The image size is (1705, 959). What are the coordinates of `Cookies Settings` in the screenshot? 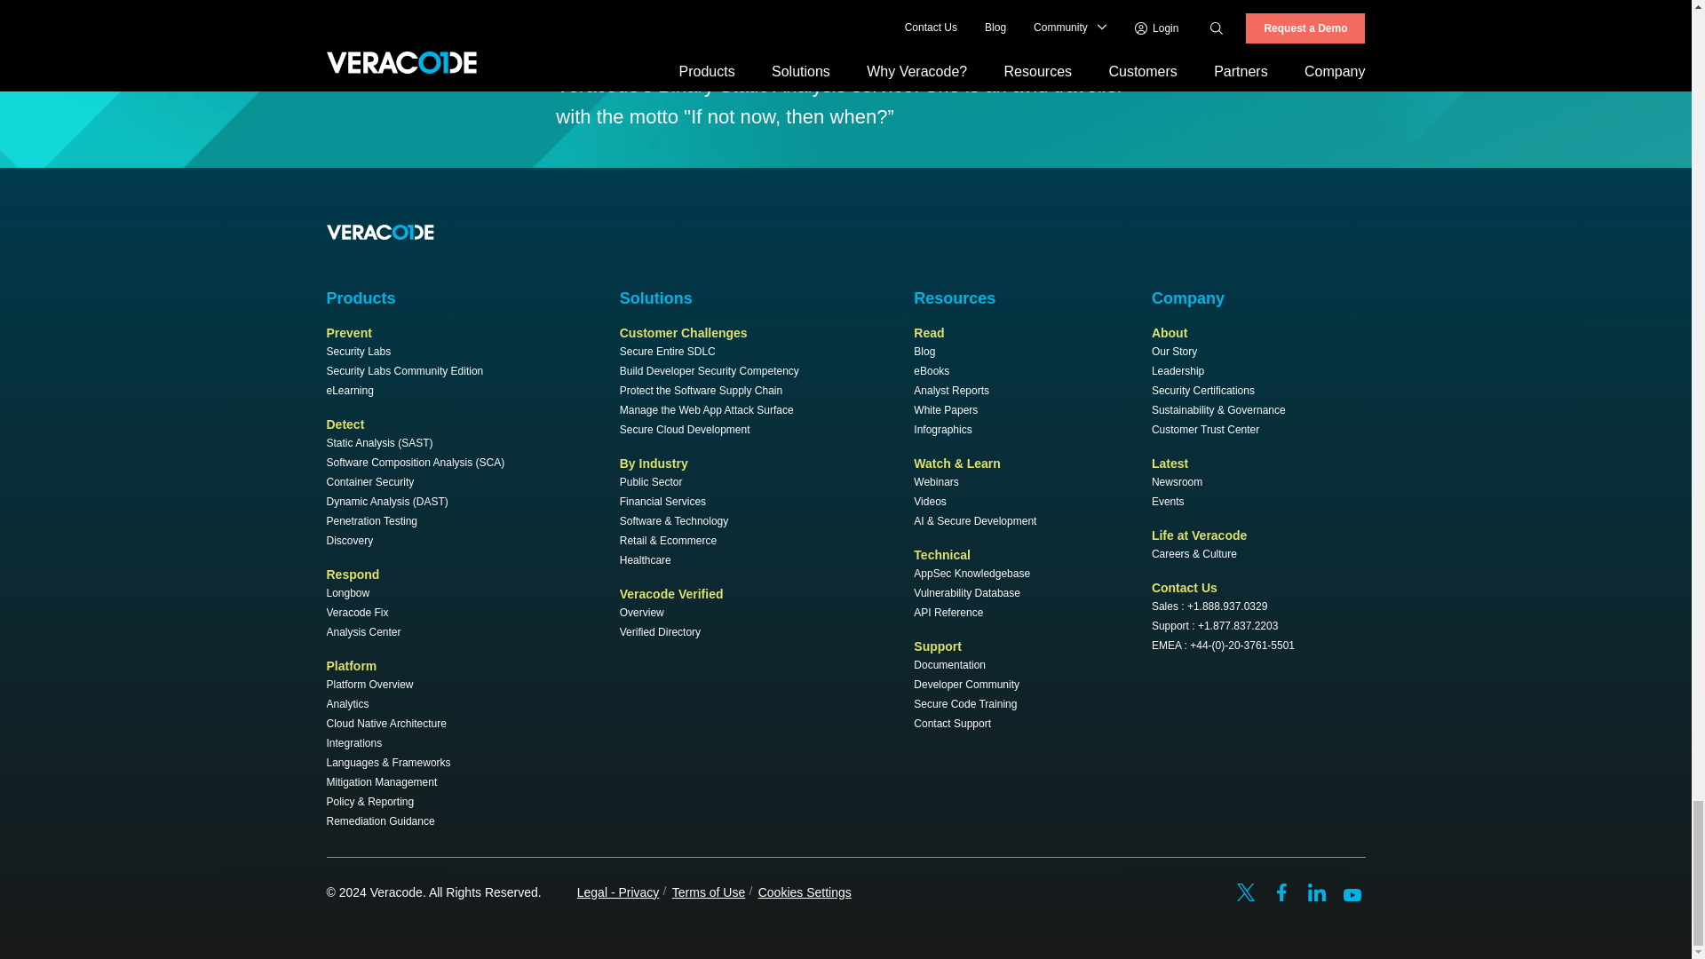 It's located at (805, 892).